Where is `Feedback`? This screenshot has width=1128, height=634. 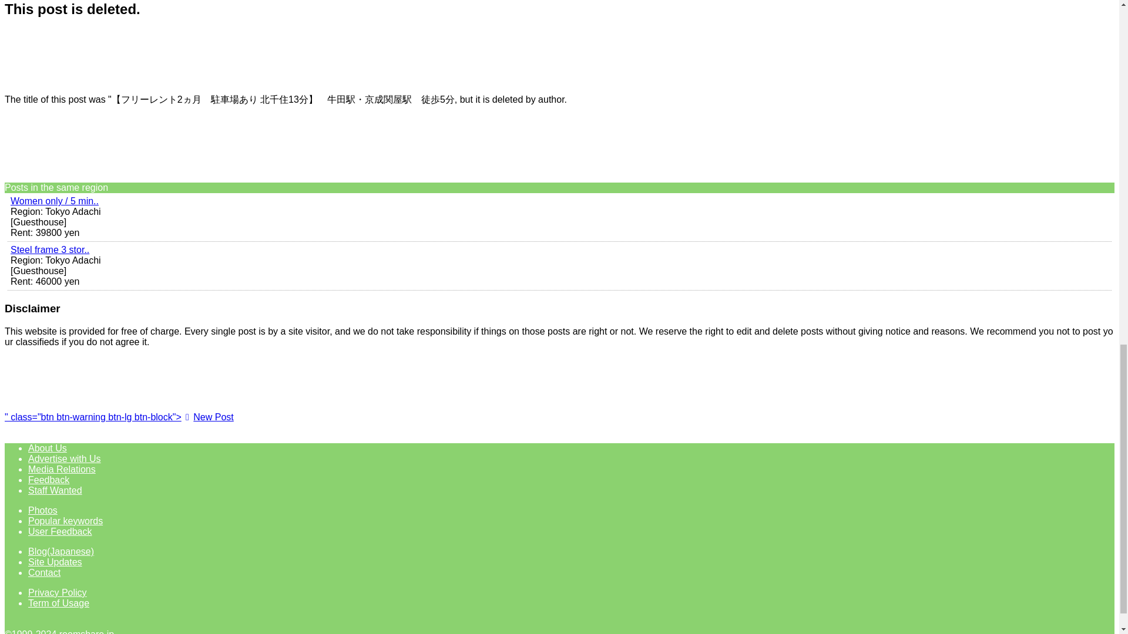 Feedback is located at coordinates (48, 480).